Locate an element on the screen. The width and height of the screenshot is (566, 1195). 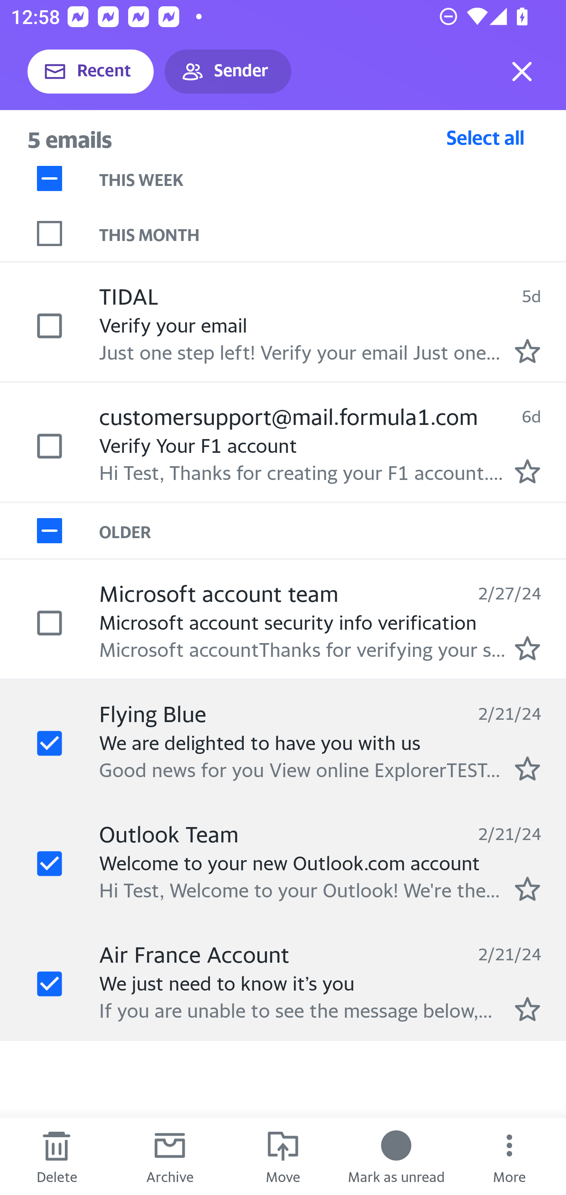
Mark as starred. is located at coordinates (527, 1009).